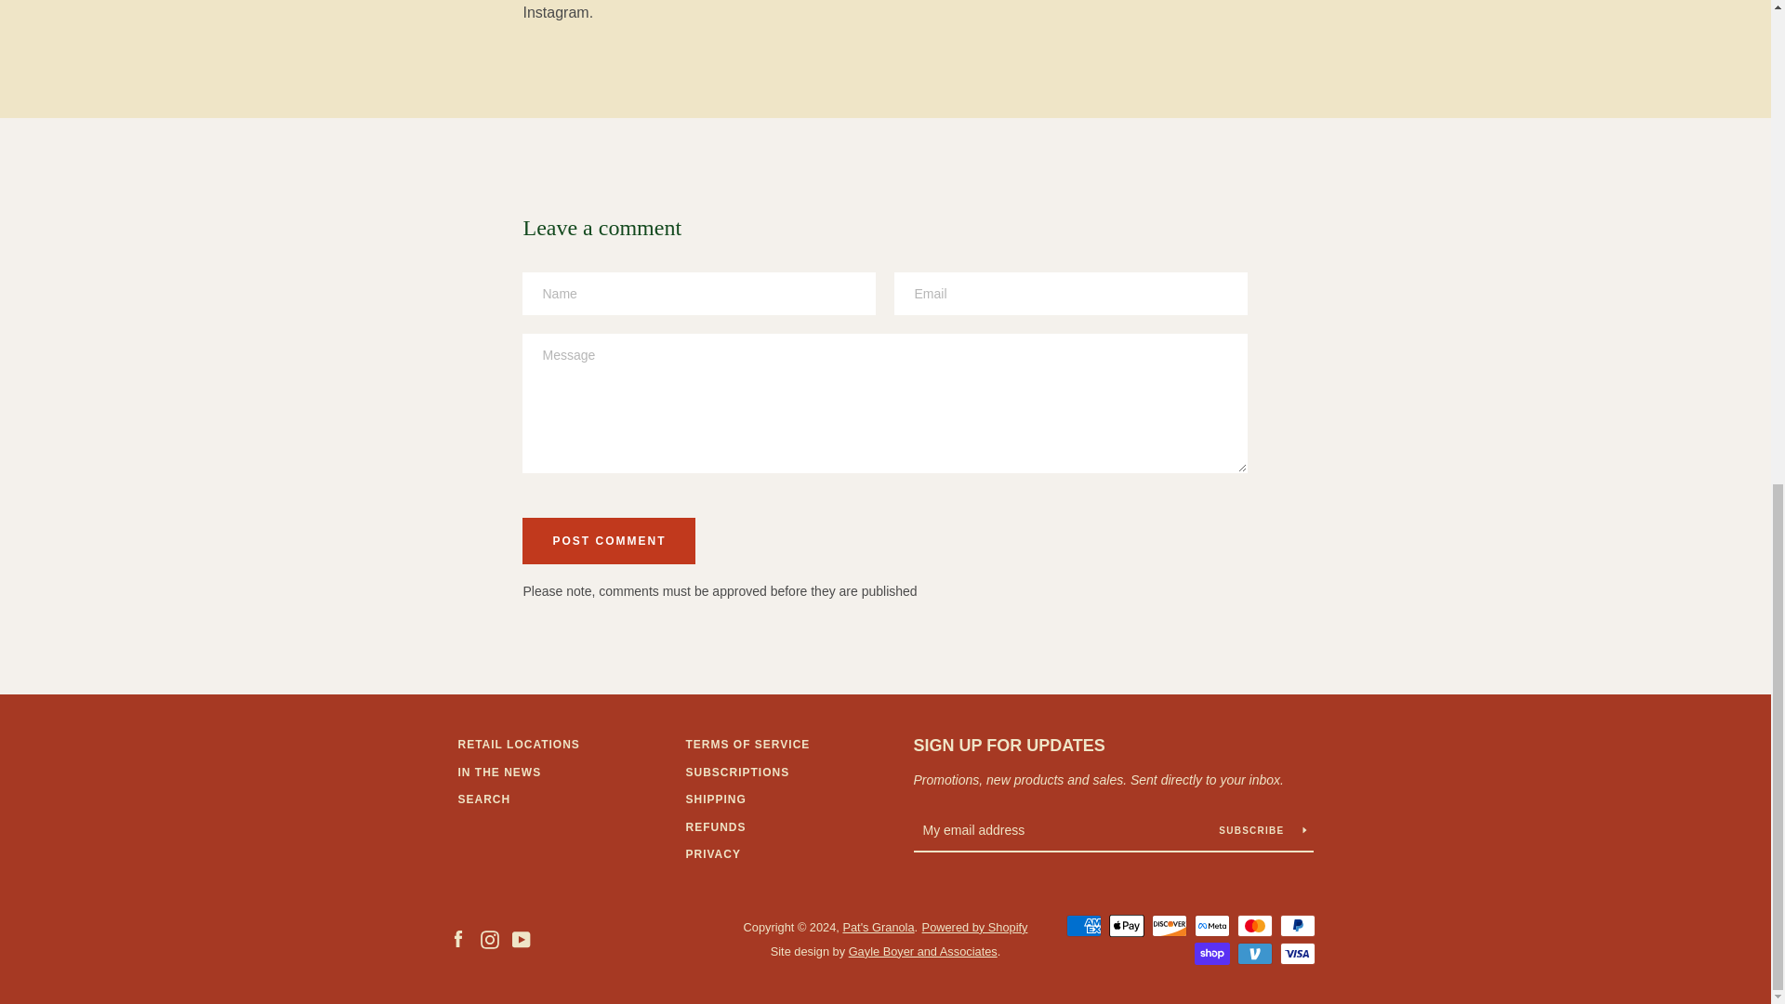 This screenshot has width=1785, height=1004. Describe the element at coordinates (521, 939) in the screenshot. I see `Pat's Granola on YouTube` at that location.